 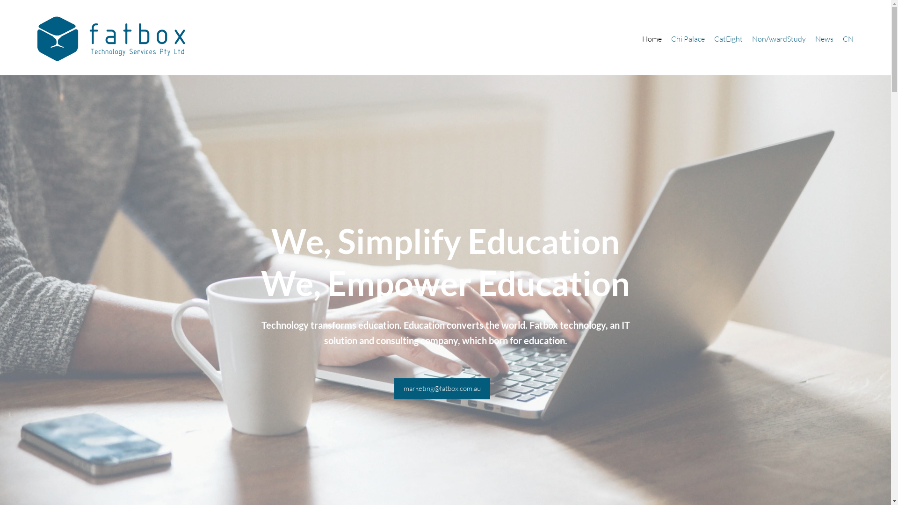 What do you see at coordinates (848, 39) in the screenshot?
I see `CN` at bounding box center [848, 39].